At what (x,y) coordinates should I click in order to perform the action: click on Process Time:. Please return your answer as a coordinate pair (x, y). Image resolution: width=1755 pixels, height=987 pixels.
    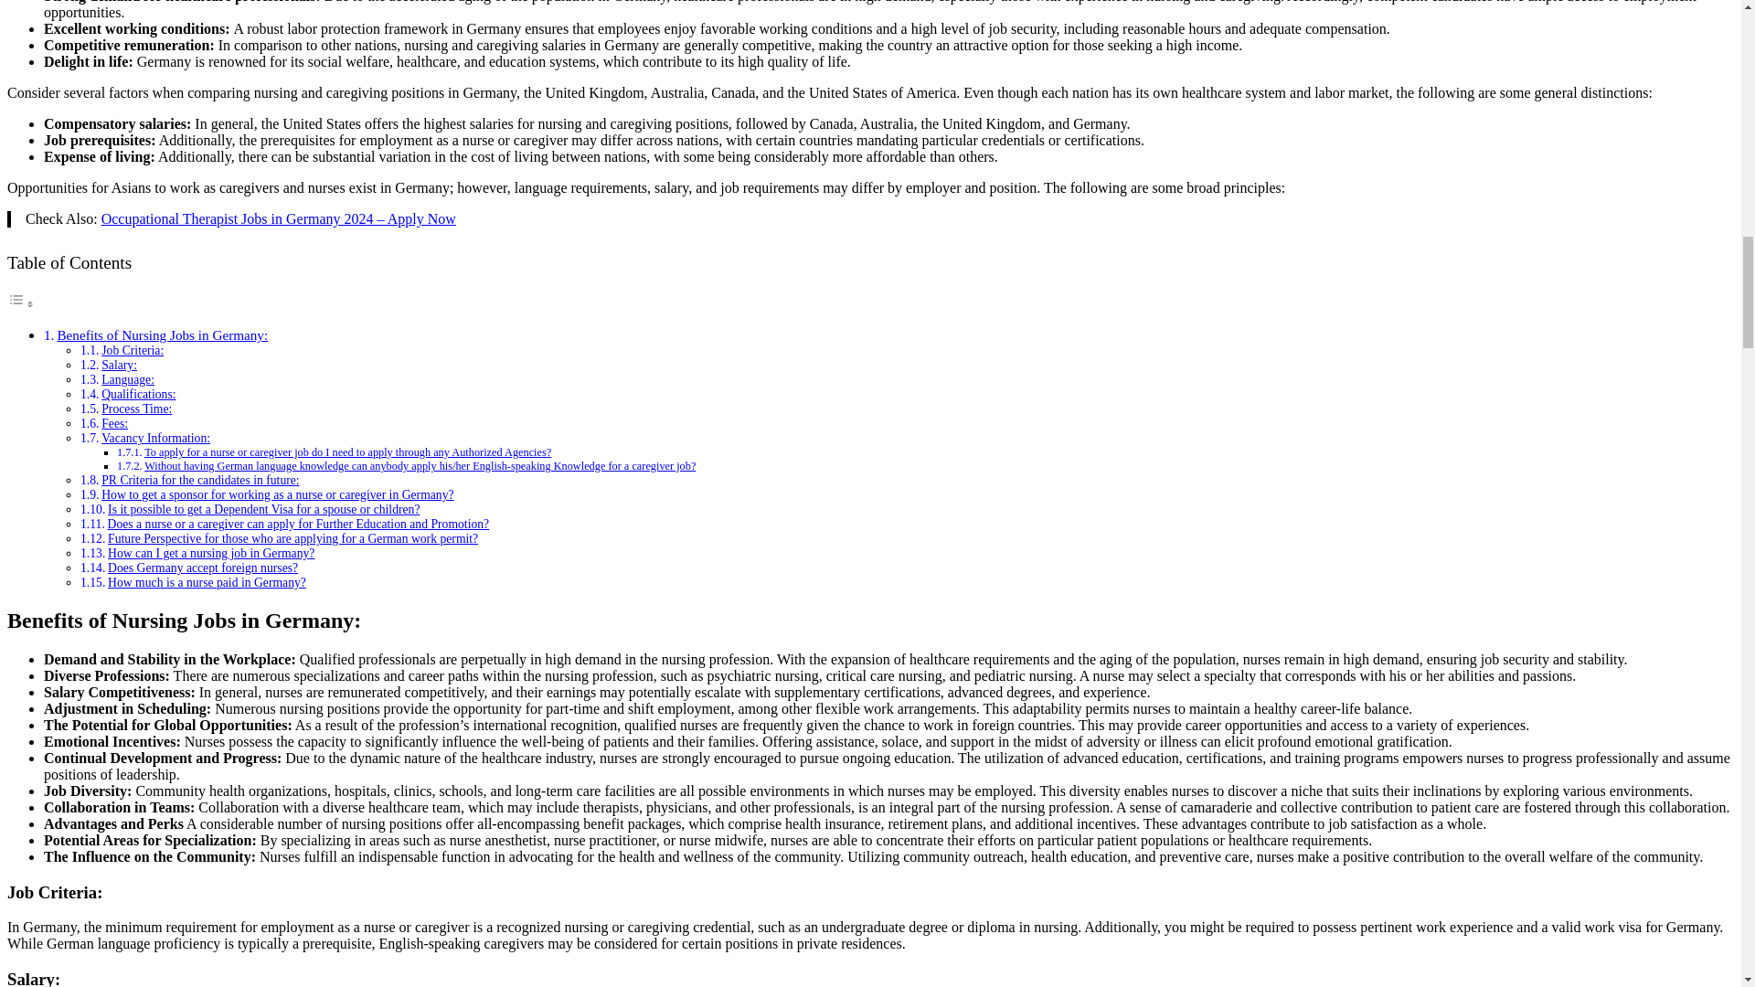
    Looking at the image, I should click on (137, 408).